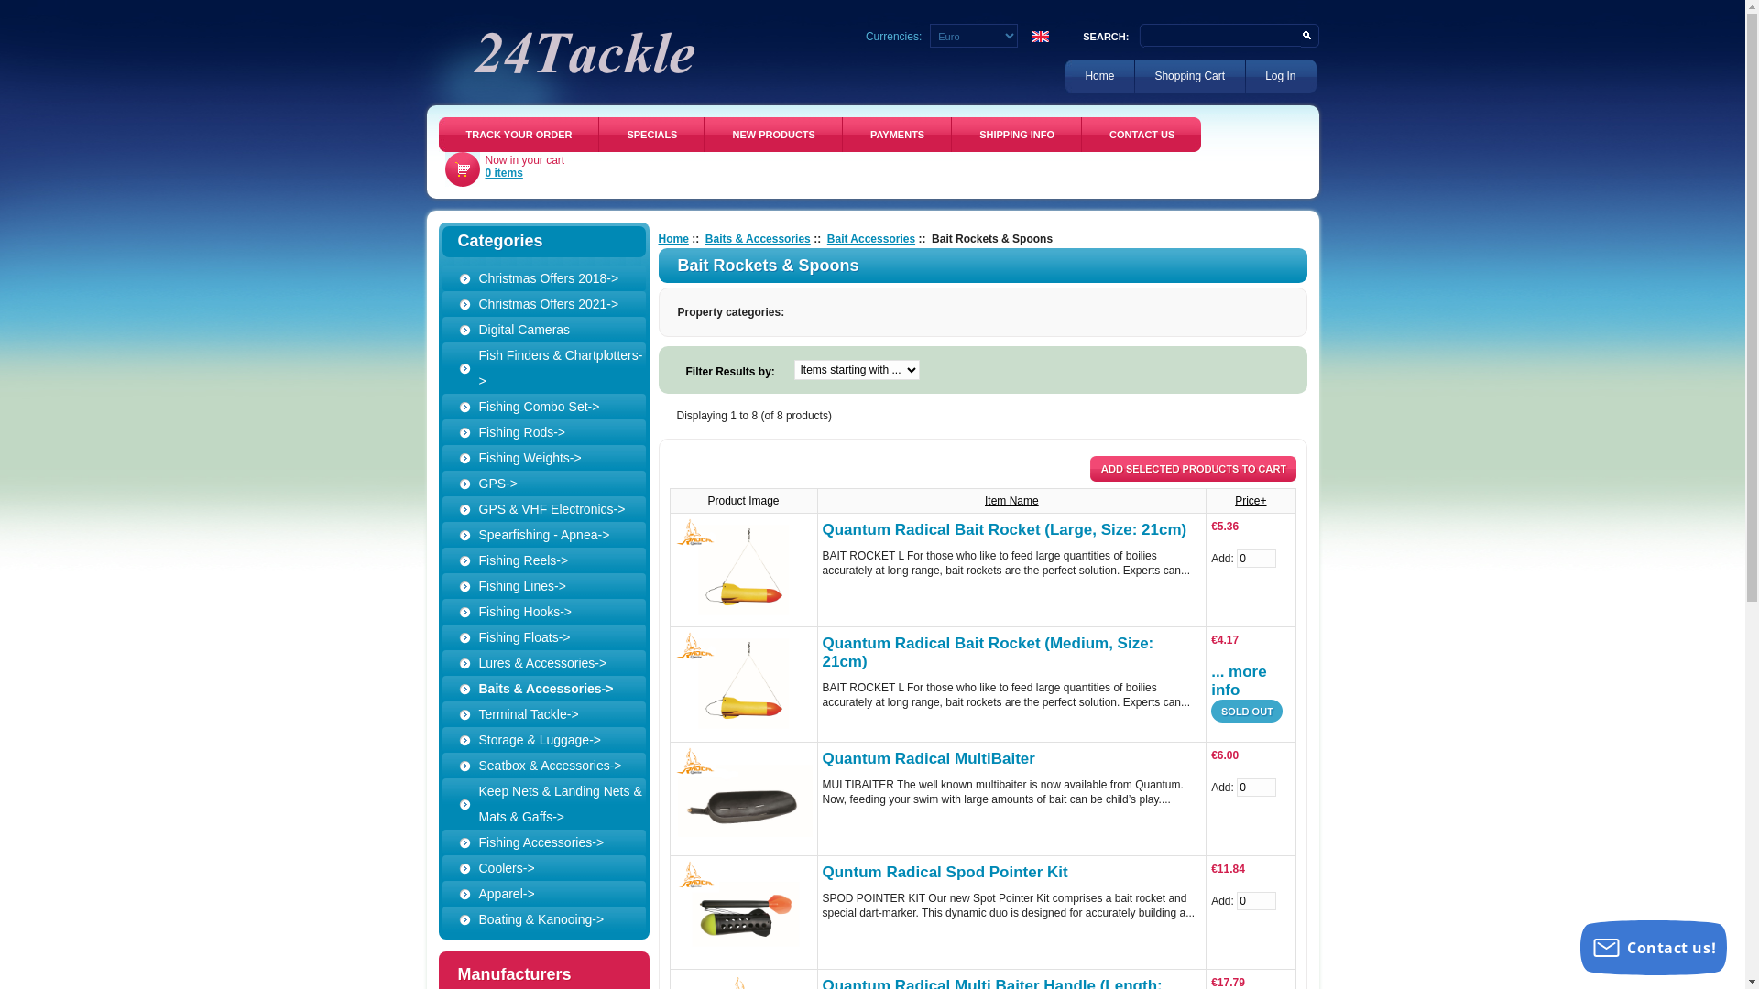  I want to click on  Quantum Radical Bait Rocket (Large, Size: 21cm) , so click(743, 570).